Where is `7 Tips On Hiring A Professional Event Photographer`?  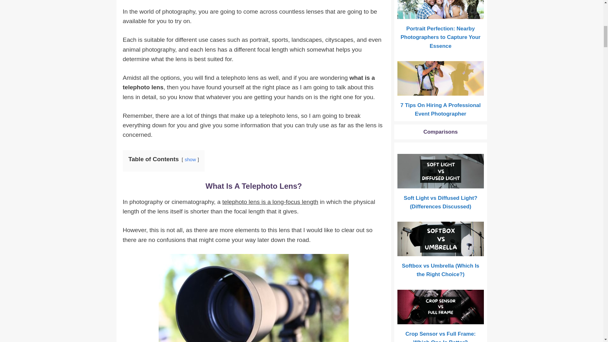 7 Tips On Hiring A Professional Event Photographer is located at coordinates (441, 91).